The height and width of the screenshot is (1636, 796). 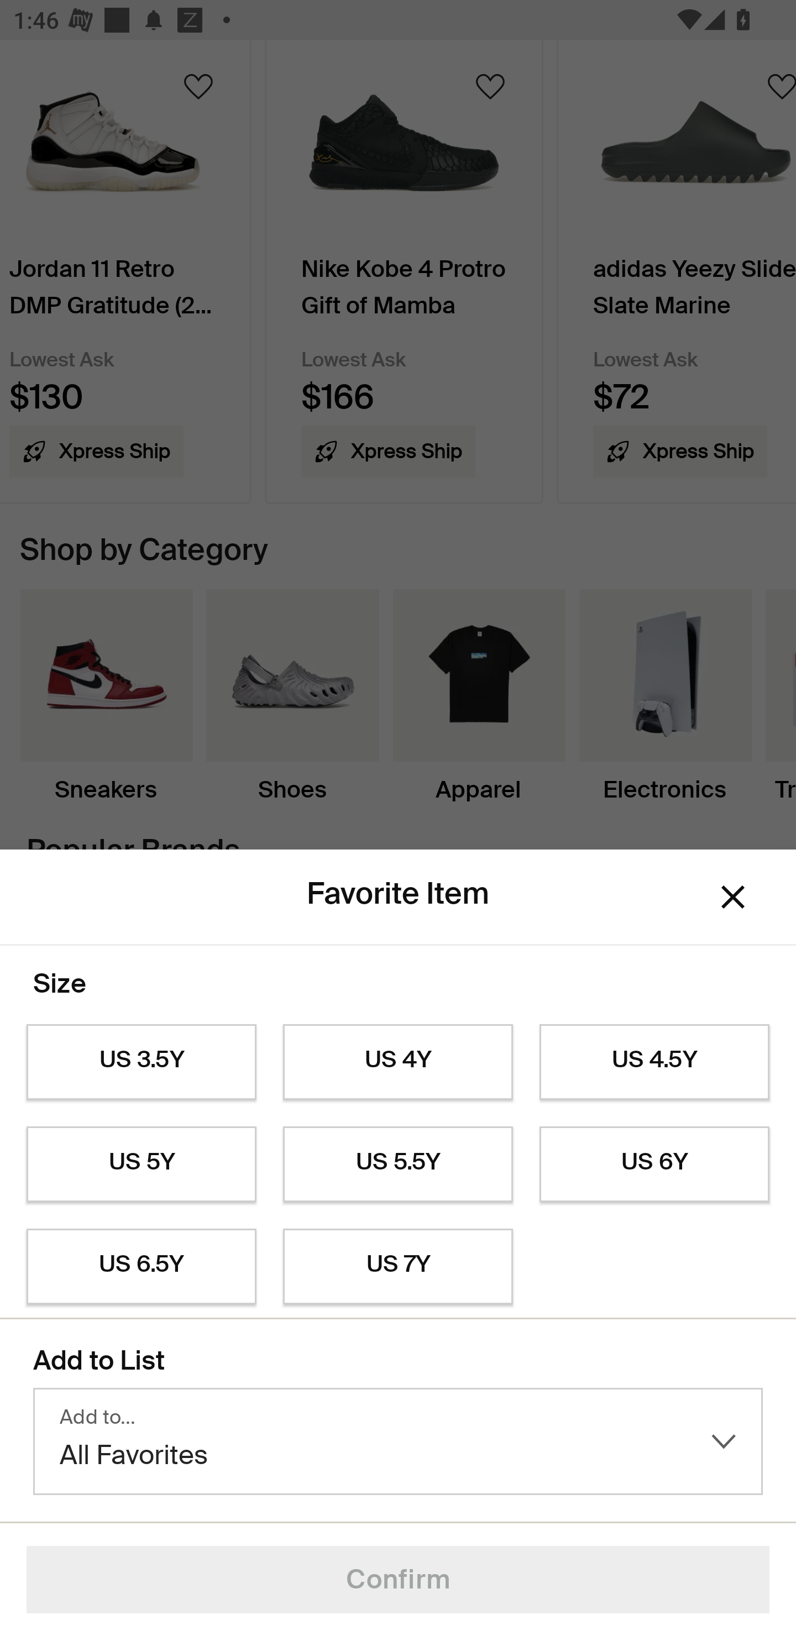 I want to click on US 5.5Y, so click(x=398, y=1165).